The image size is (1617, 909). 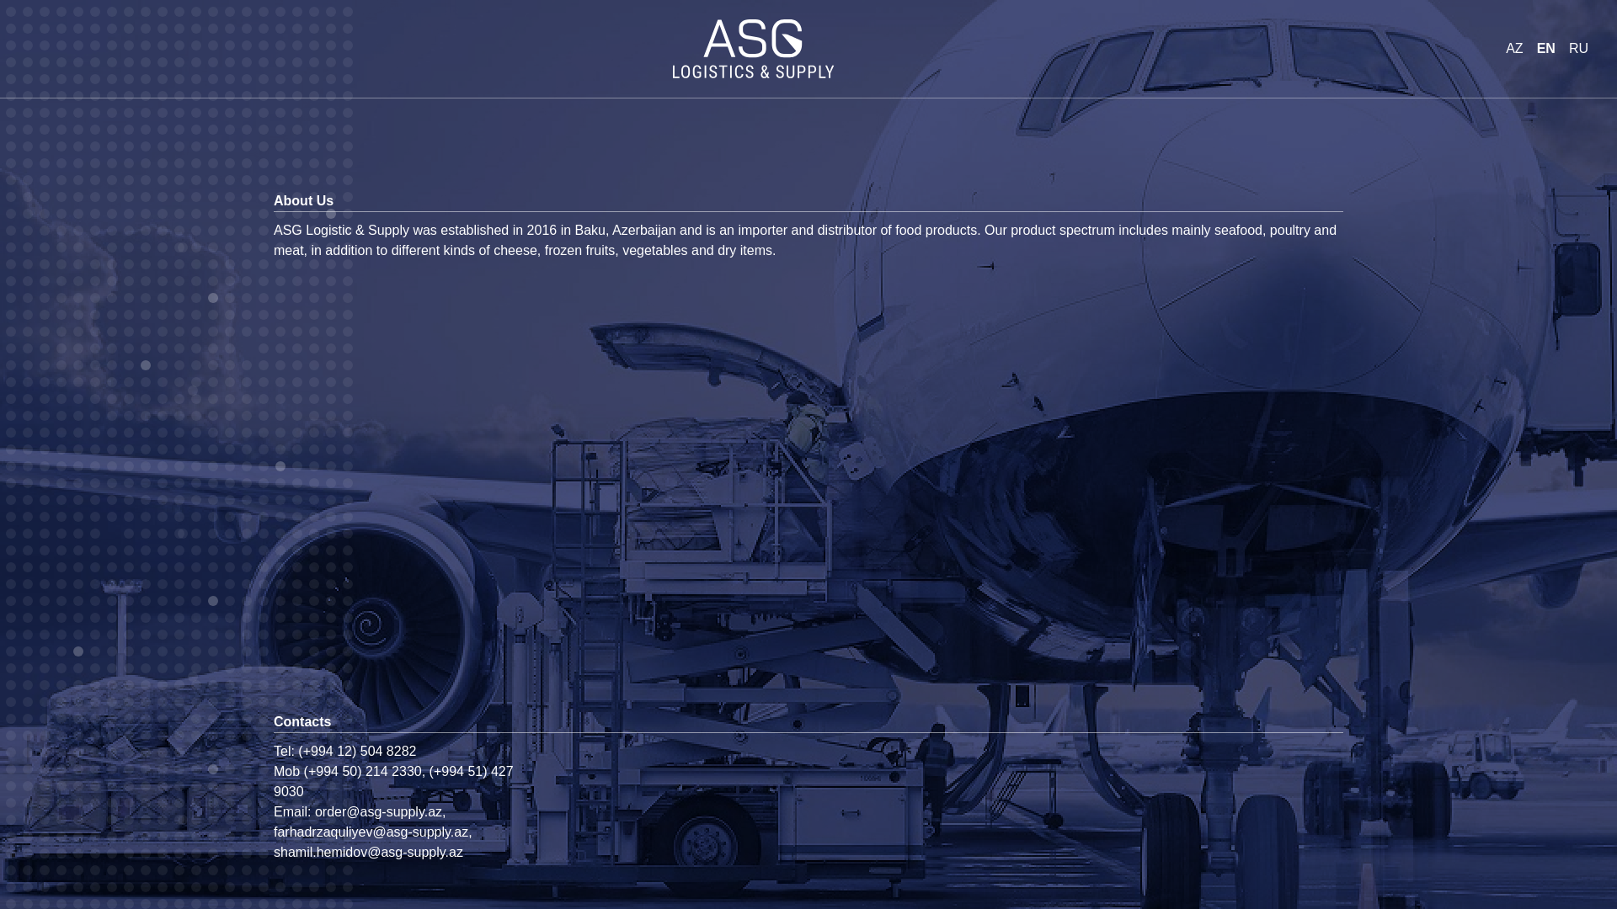 What do you see at coordinates (1546, 49) in the screenshot?
I see `EN` at bounding box center [1546, 49].